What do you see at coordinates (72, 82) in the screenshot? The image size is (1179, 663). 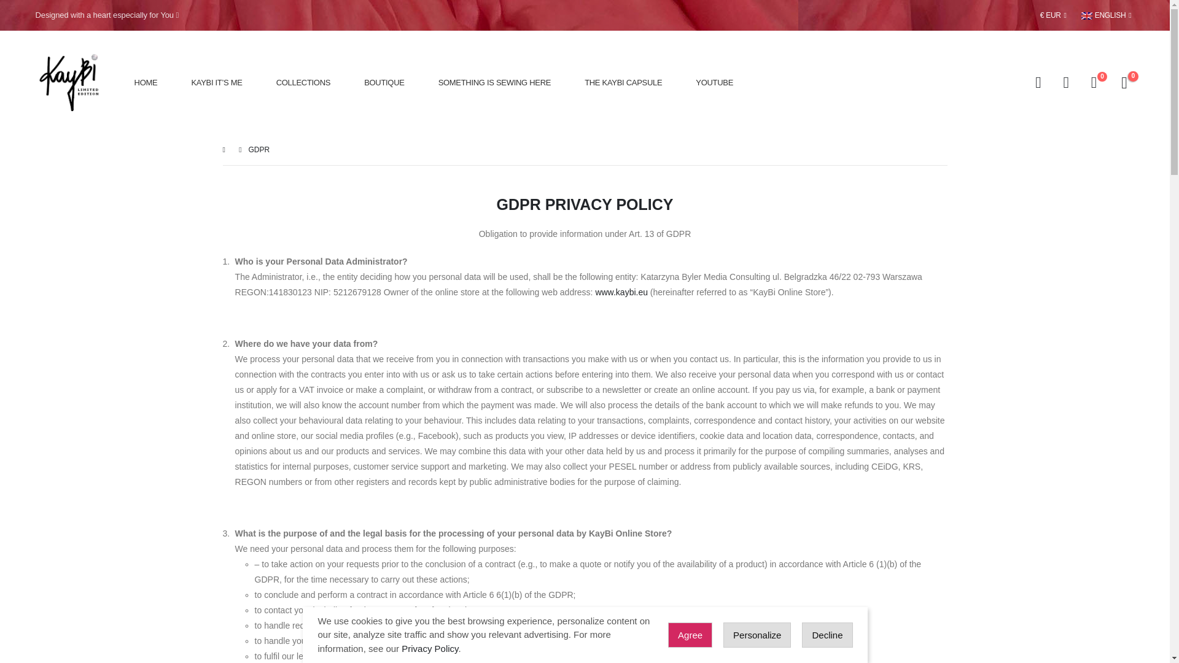 I see `KayBi - Zaprojektowane z sercem specjalnie dla Ciebie` at bounding box center [72, 82].